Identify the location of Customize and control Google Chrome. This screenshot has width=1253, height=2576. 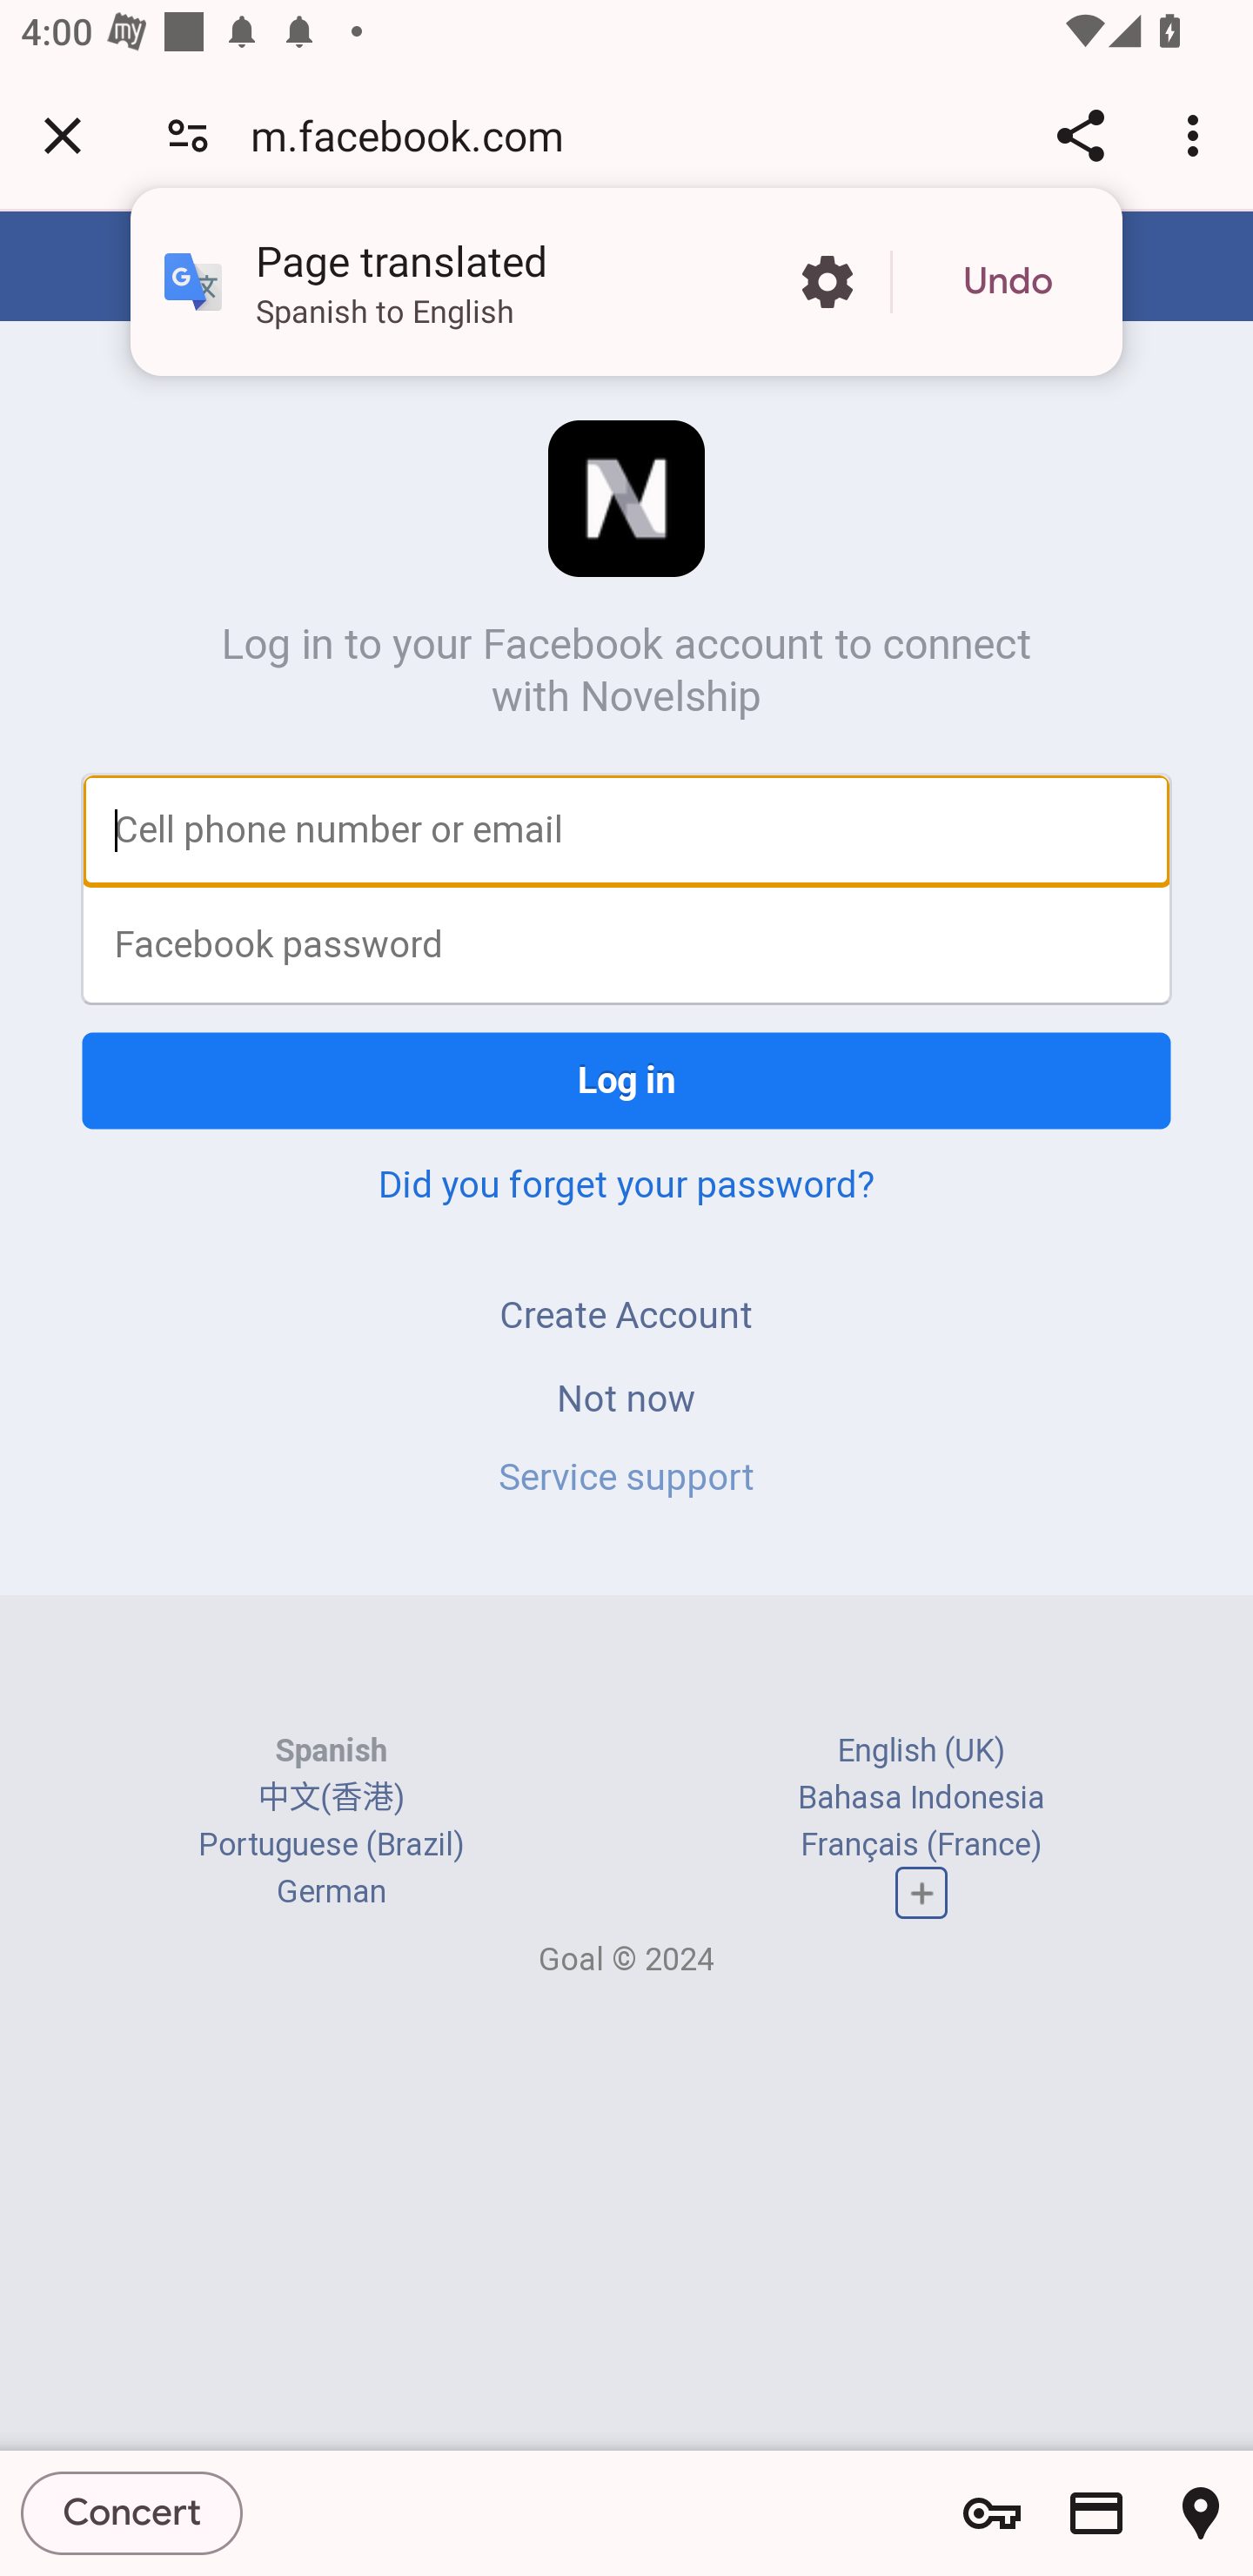
(1197, 135).